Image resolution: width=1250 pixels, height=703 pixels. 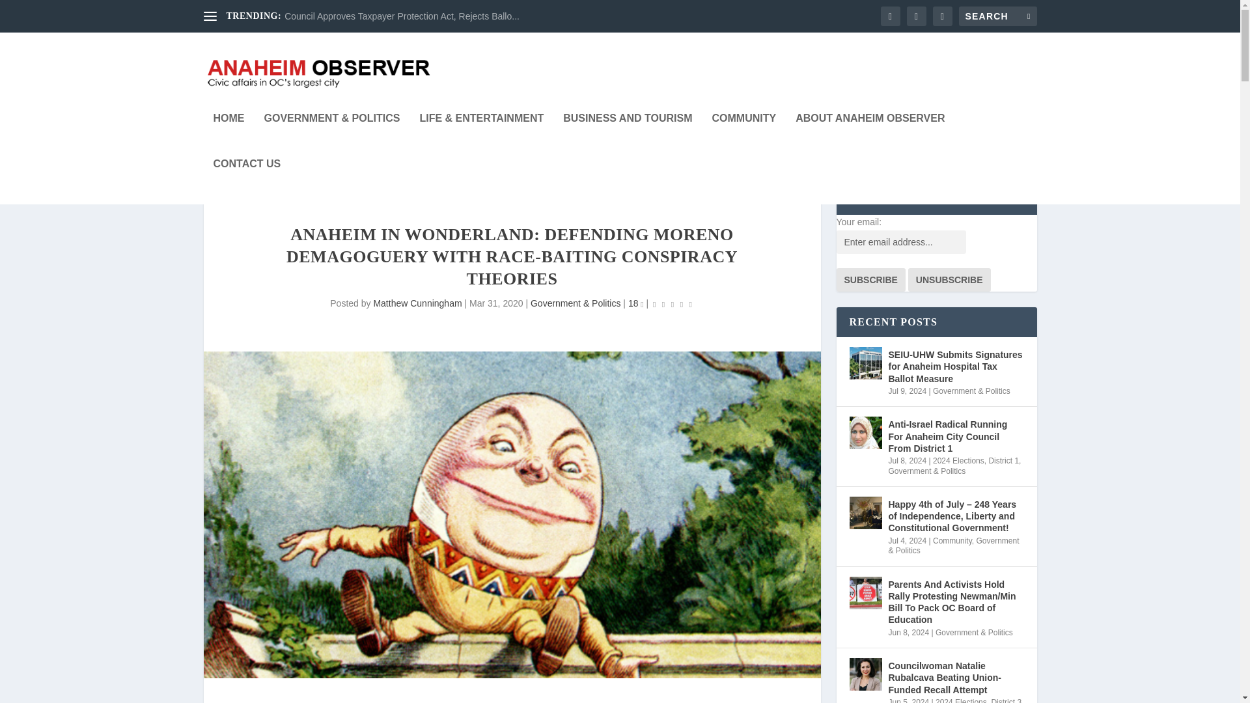 What do you see at coordinates (417, 303) in the screenshot?
I see `Posts by Matthew Cunningham` at bounding box center [417, 303].